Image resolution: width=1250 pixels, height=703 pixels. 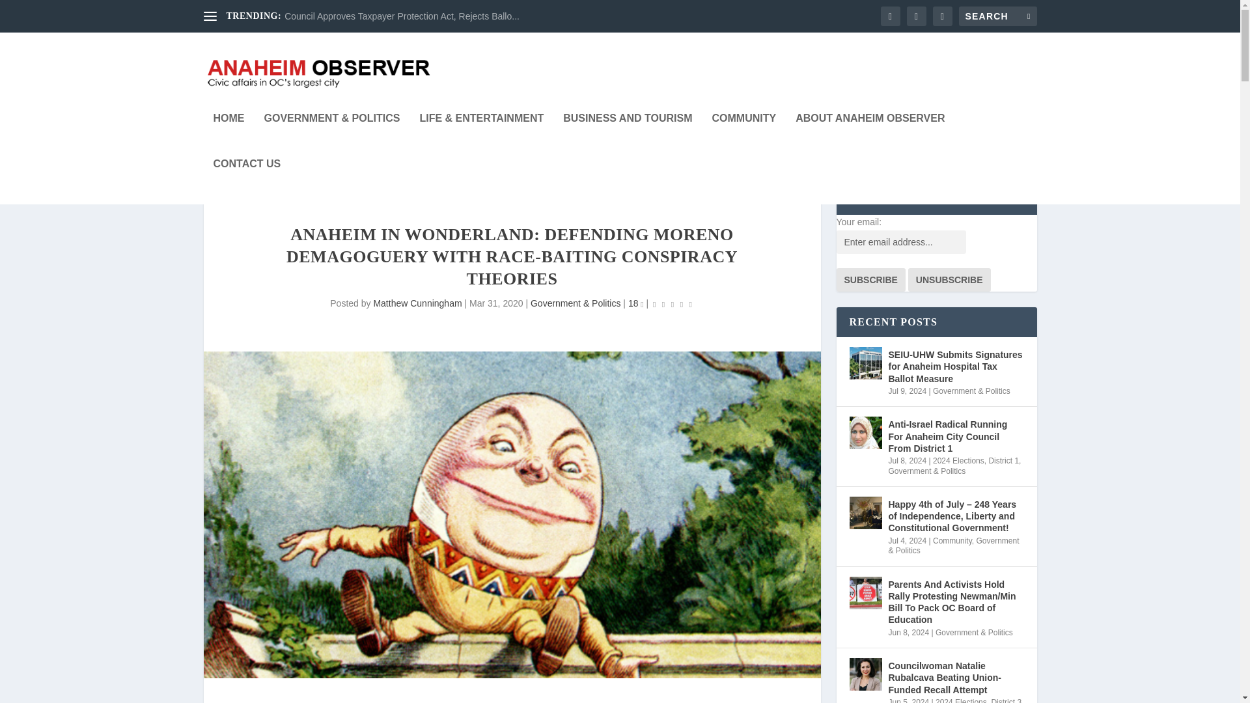 What do you see at coordinates (417, 303) in the screenshot?
I see `Posts by Matthew Cunningham` at bounding box center [417, 303].